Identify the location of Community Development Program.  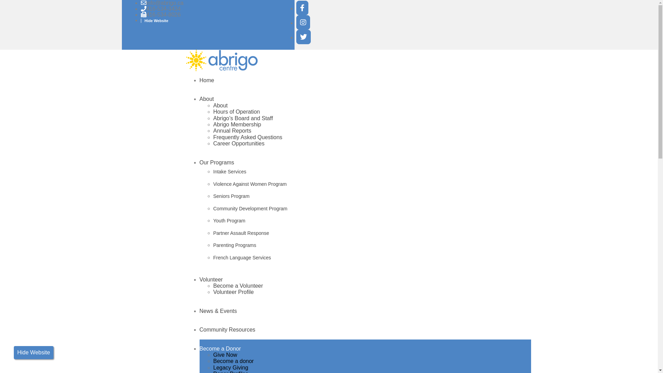
(372, 209).